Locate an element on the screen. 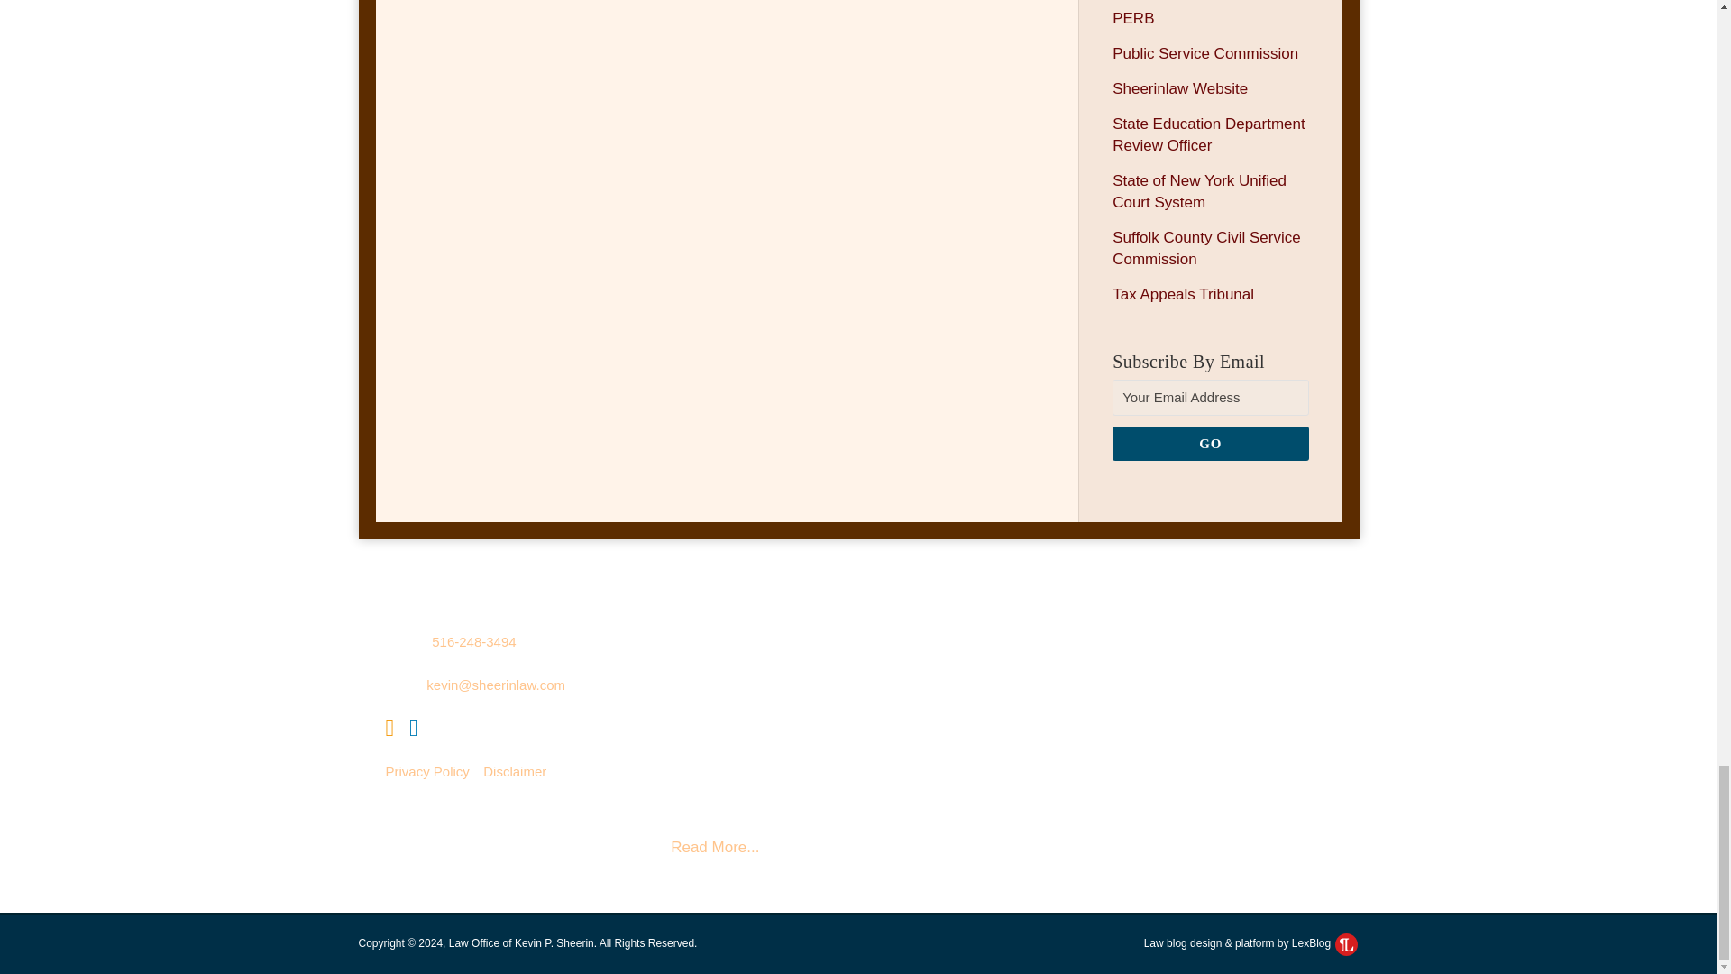  GO is located at coordinates (1210, 444).